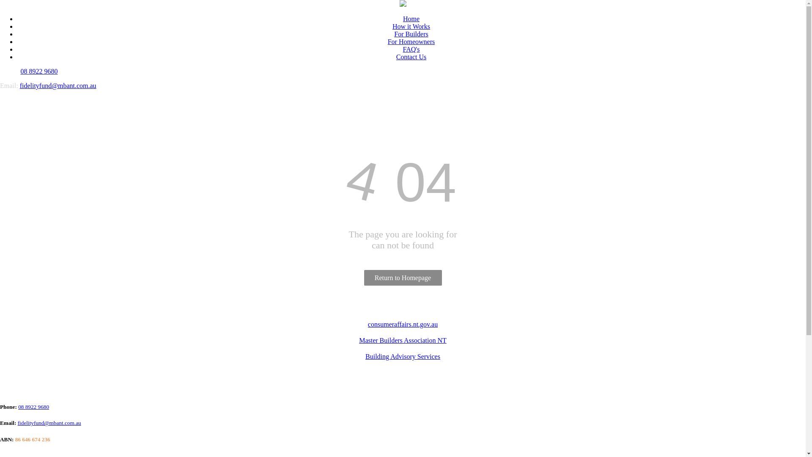 This screenshot has height=457, width=812. What do you see at coordinates (403, 324) in the screenshot?
I see `consumeraffairs.nt.gov.au` at bounding box center [403, 324].